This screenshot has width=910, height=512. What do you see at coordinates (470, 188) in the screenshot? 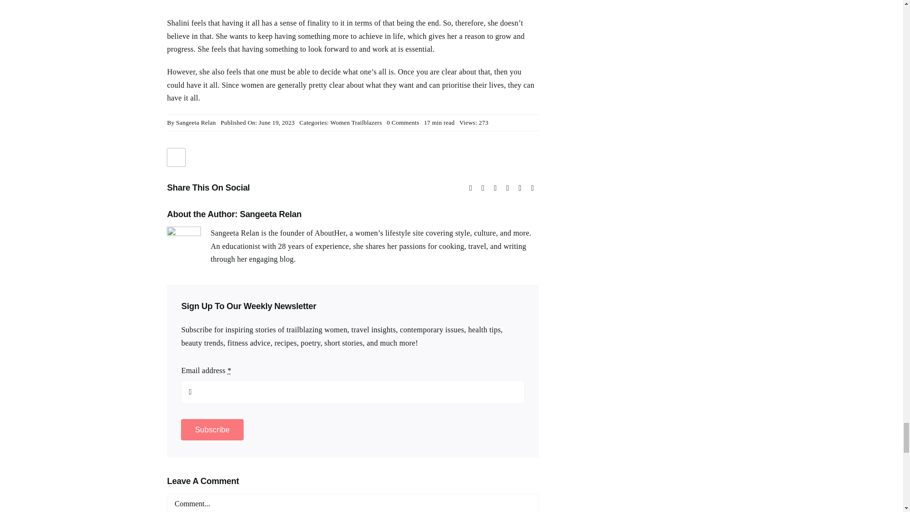
I see `Facebook` at bounding box center [470, 188].